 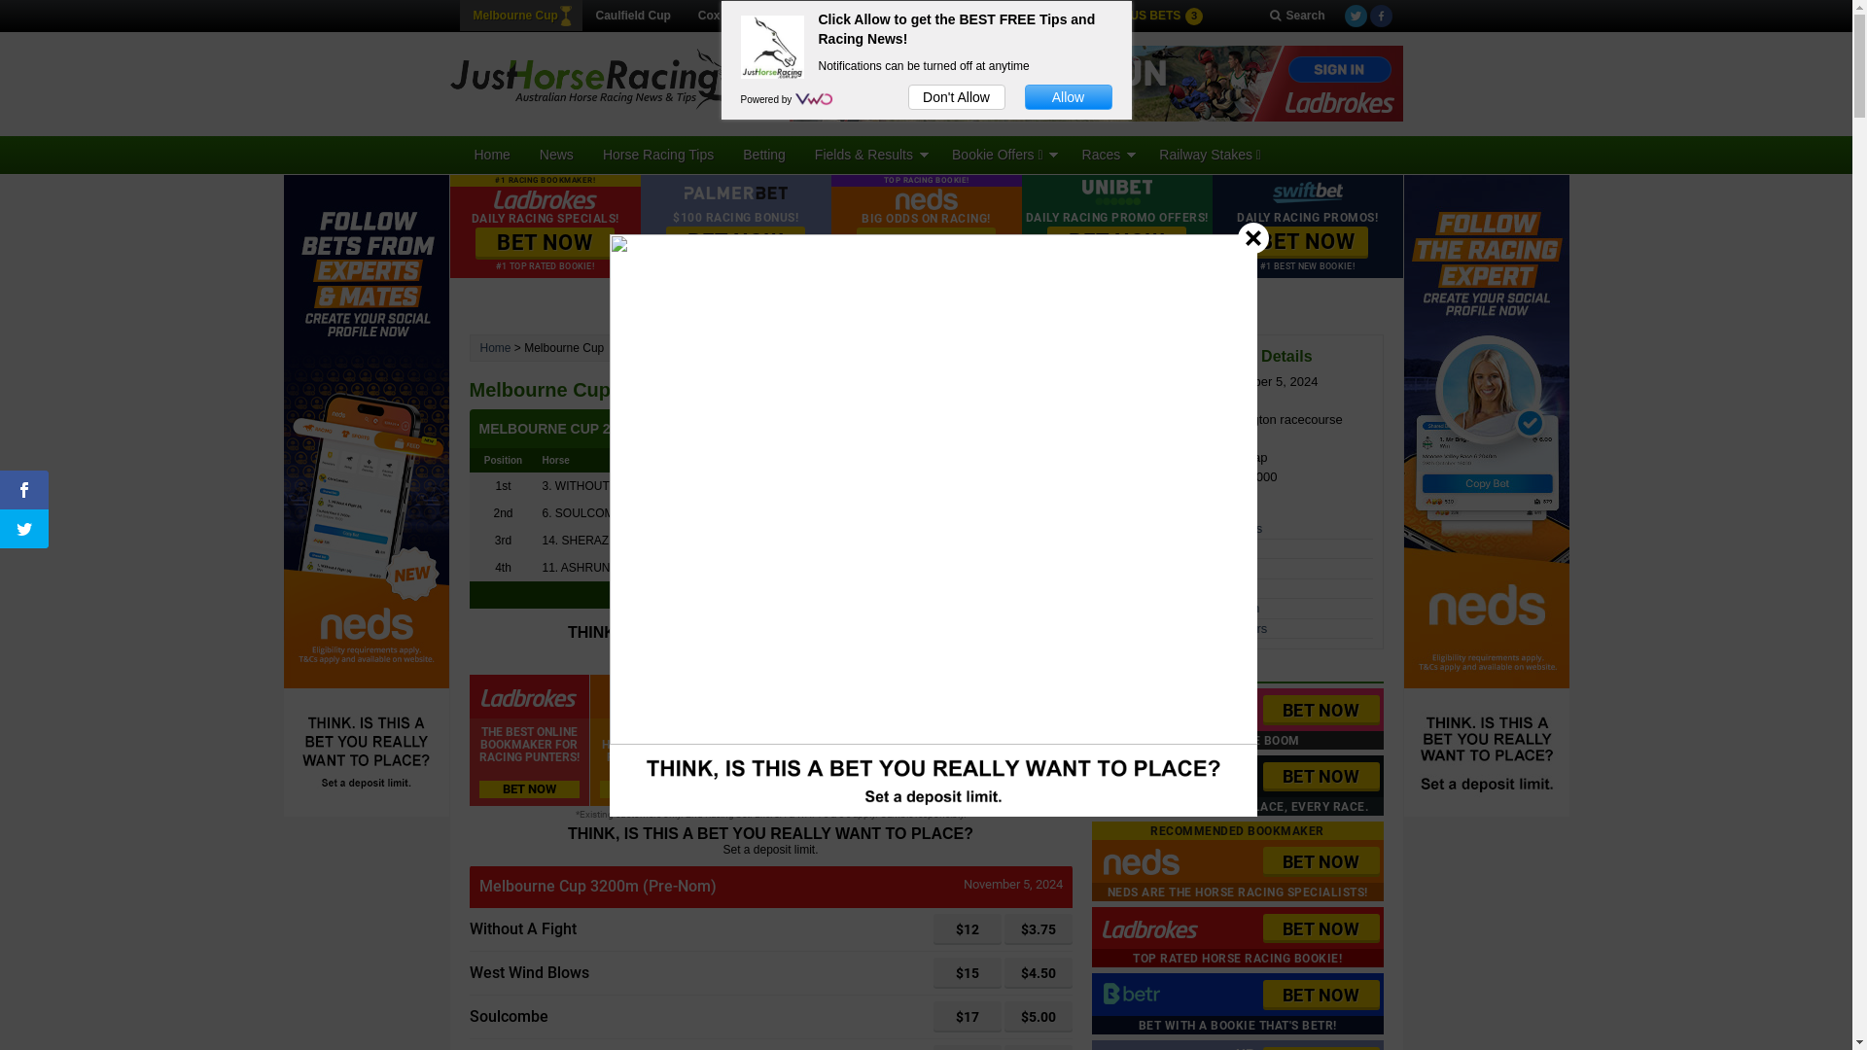 I want to click on Powered by, so click(x=768, y=99).